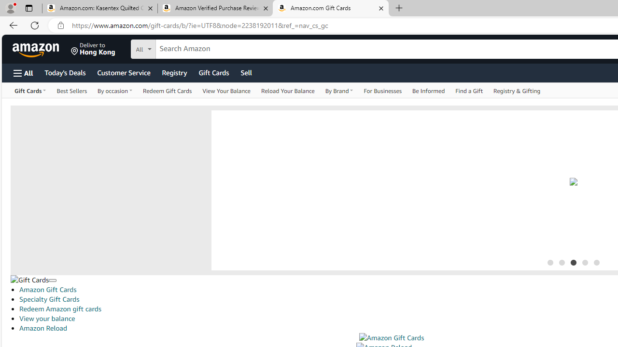  What do you see at coordinates (168, 91) in the screenshot?
I see `Redeem Gift Cards` at bounding box center [168, 91].